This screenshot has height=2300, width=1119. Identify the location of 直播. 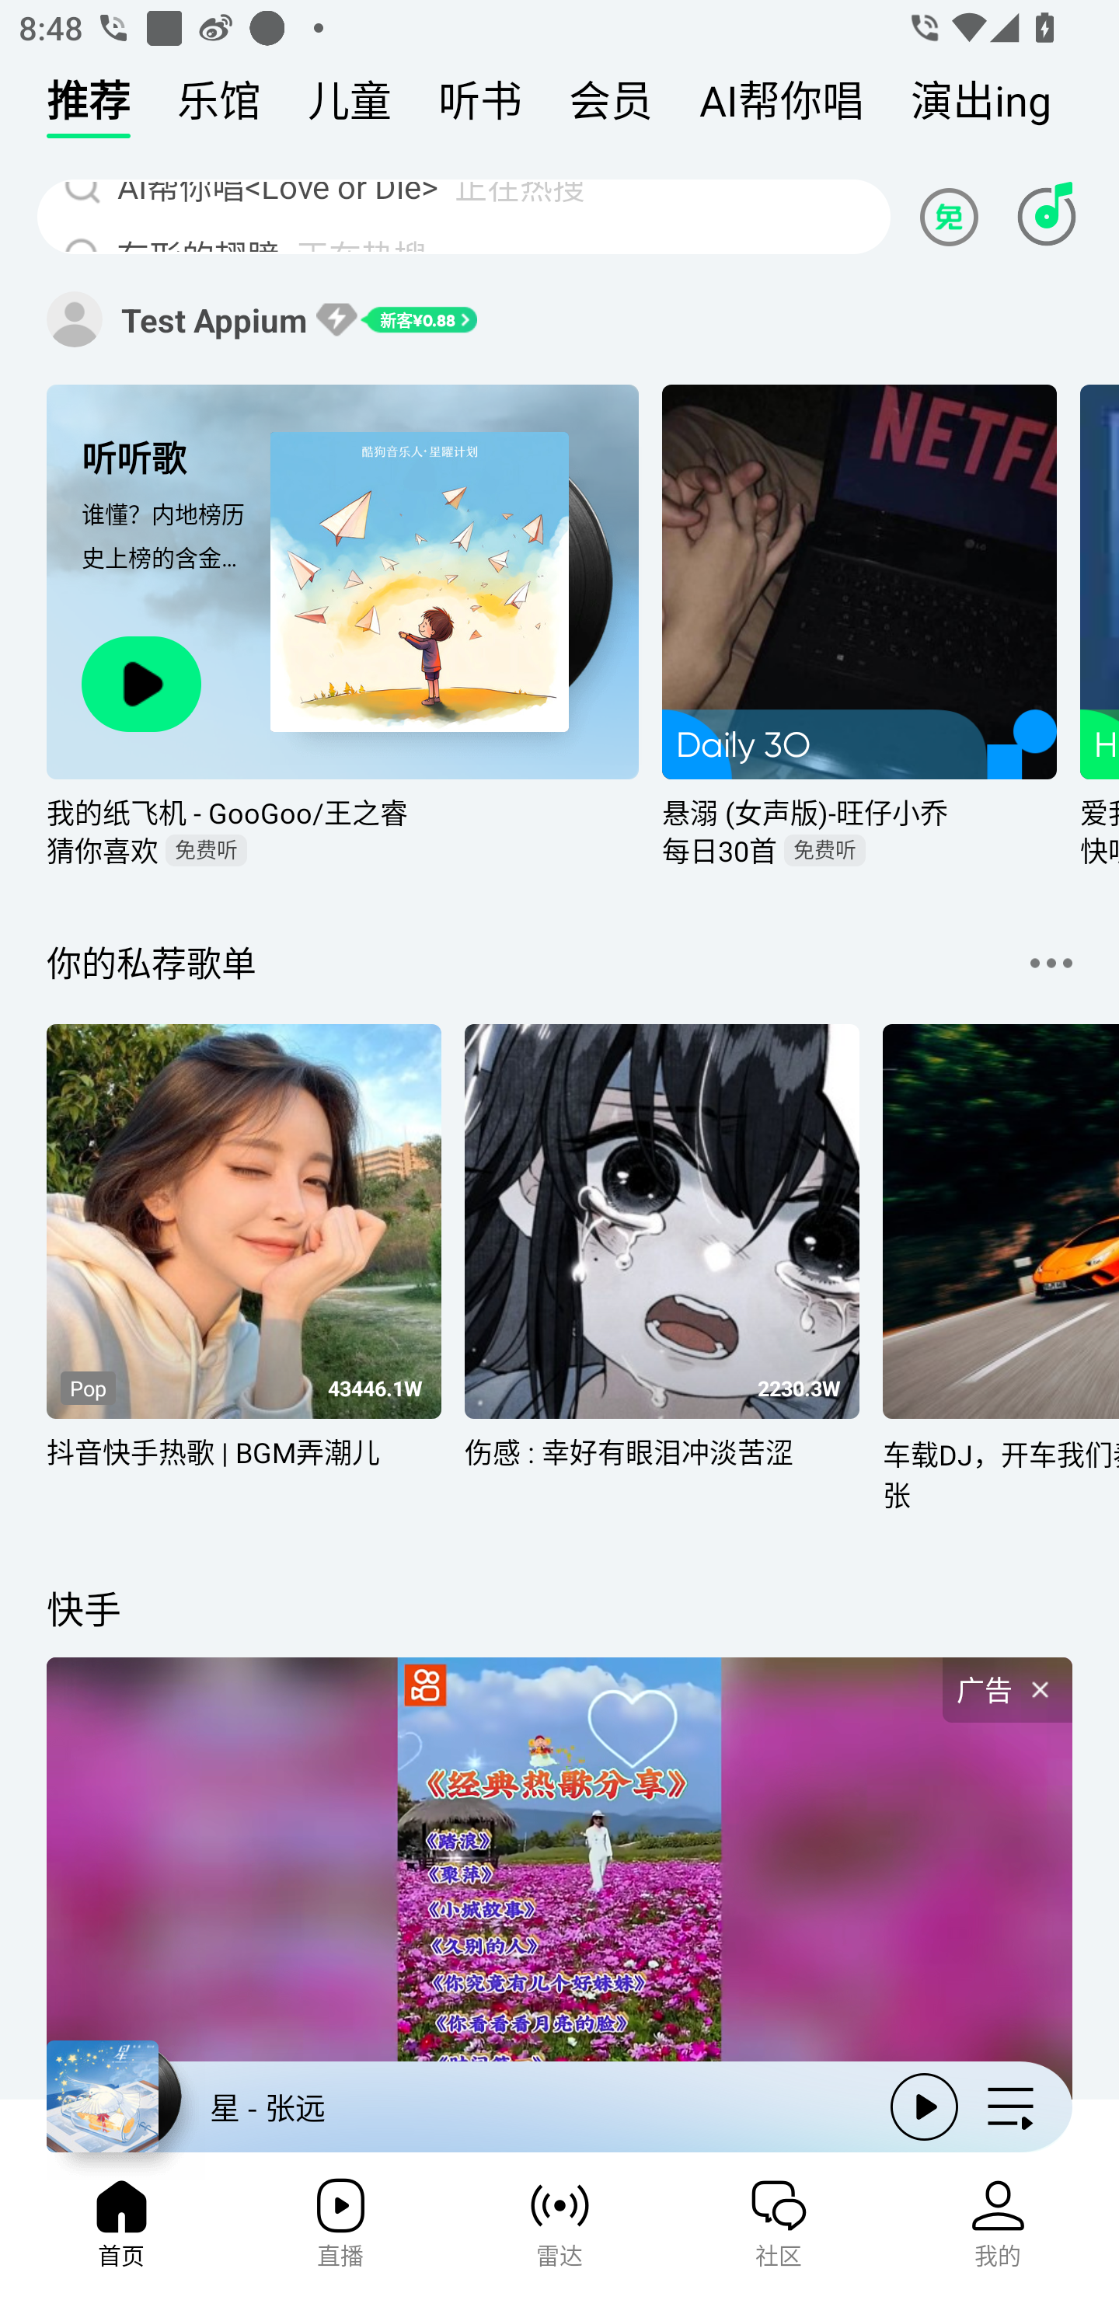
(340, 2232).